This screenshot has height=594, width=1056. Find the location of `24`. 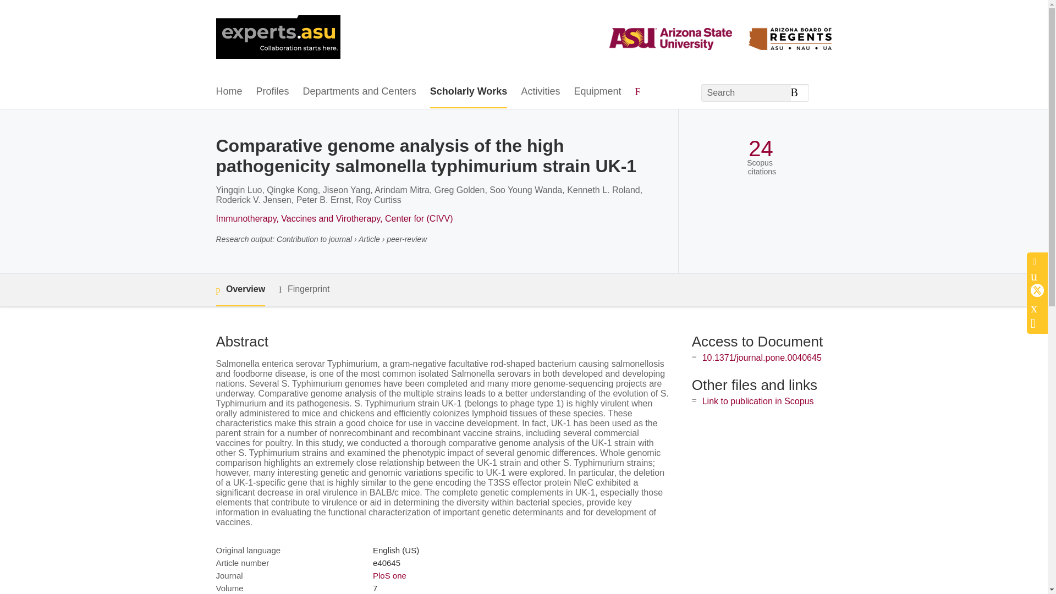

24 is located at coordinates (761, 148).